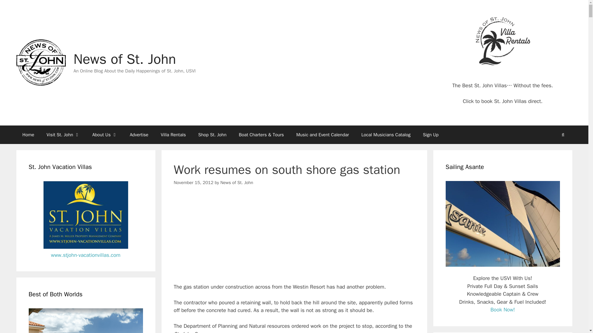  Describe the element at coordinates (173, 134) in the screenshot. I see `Villa Rentals` at that location.